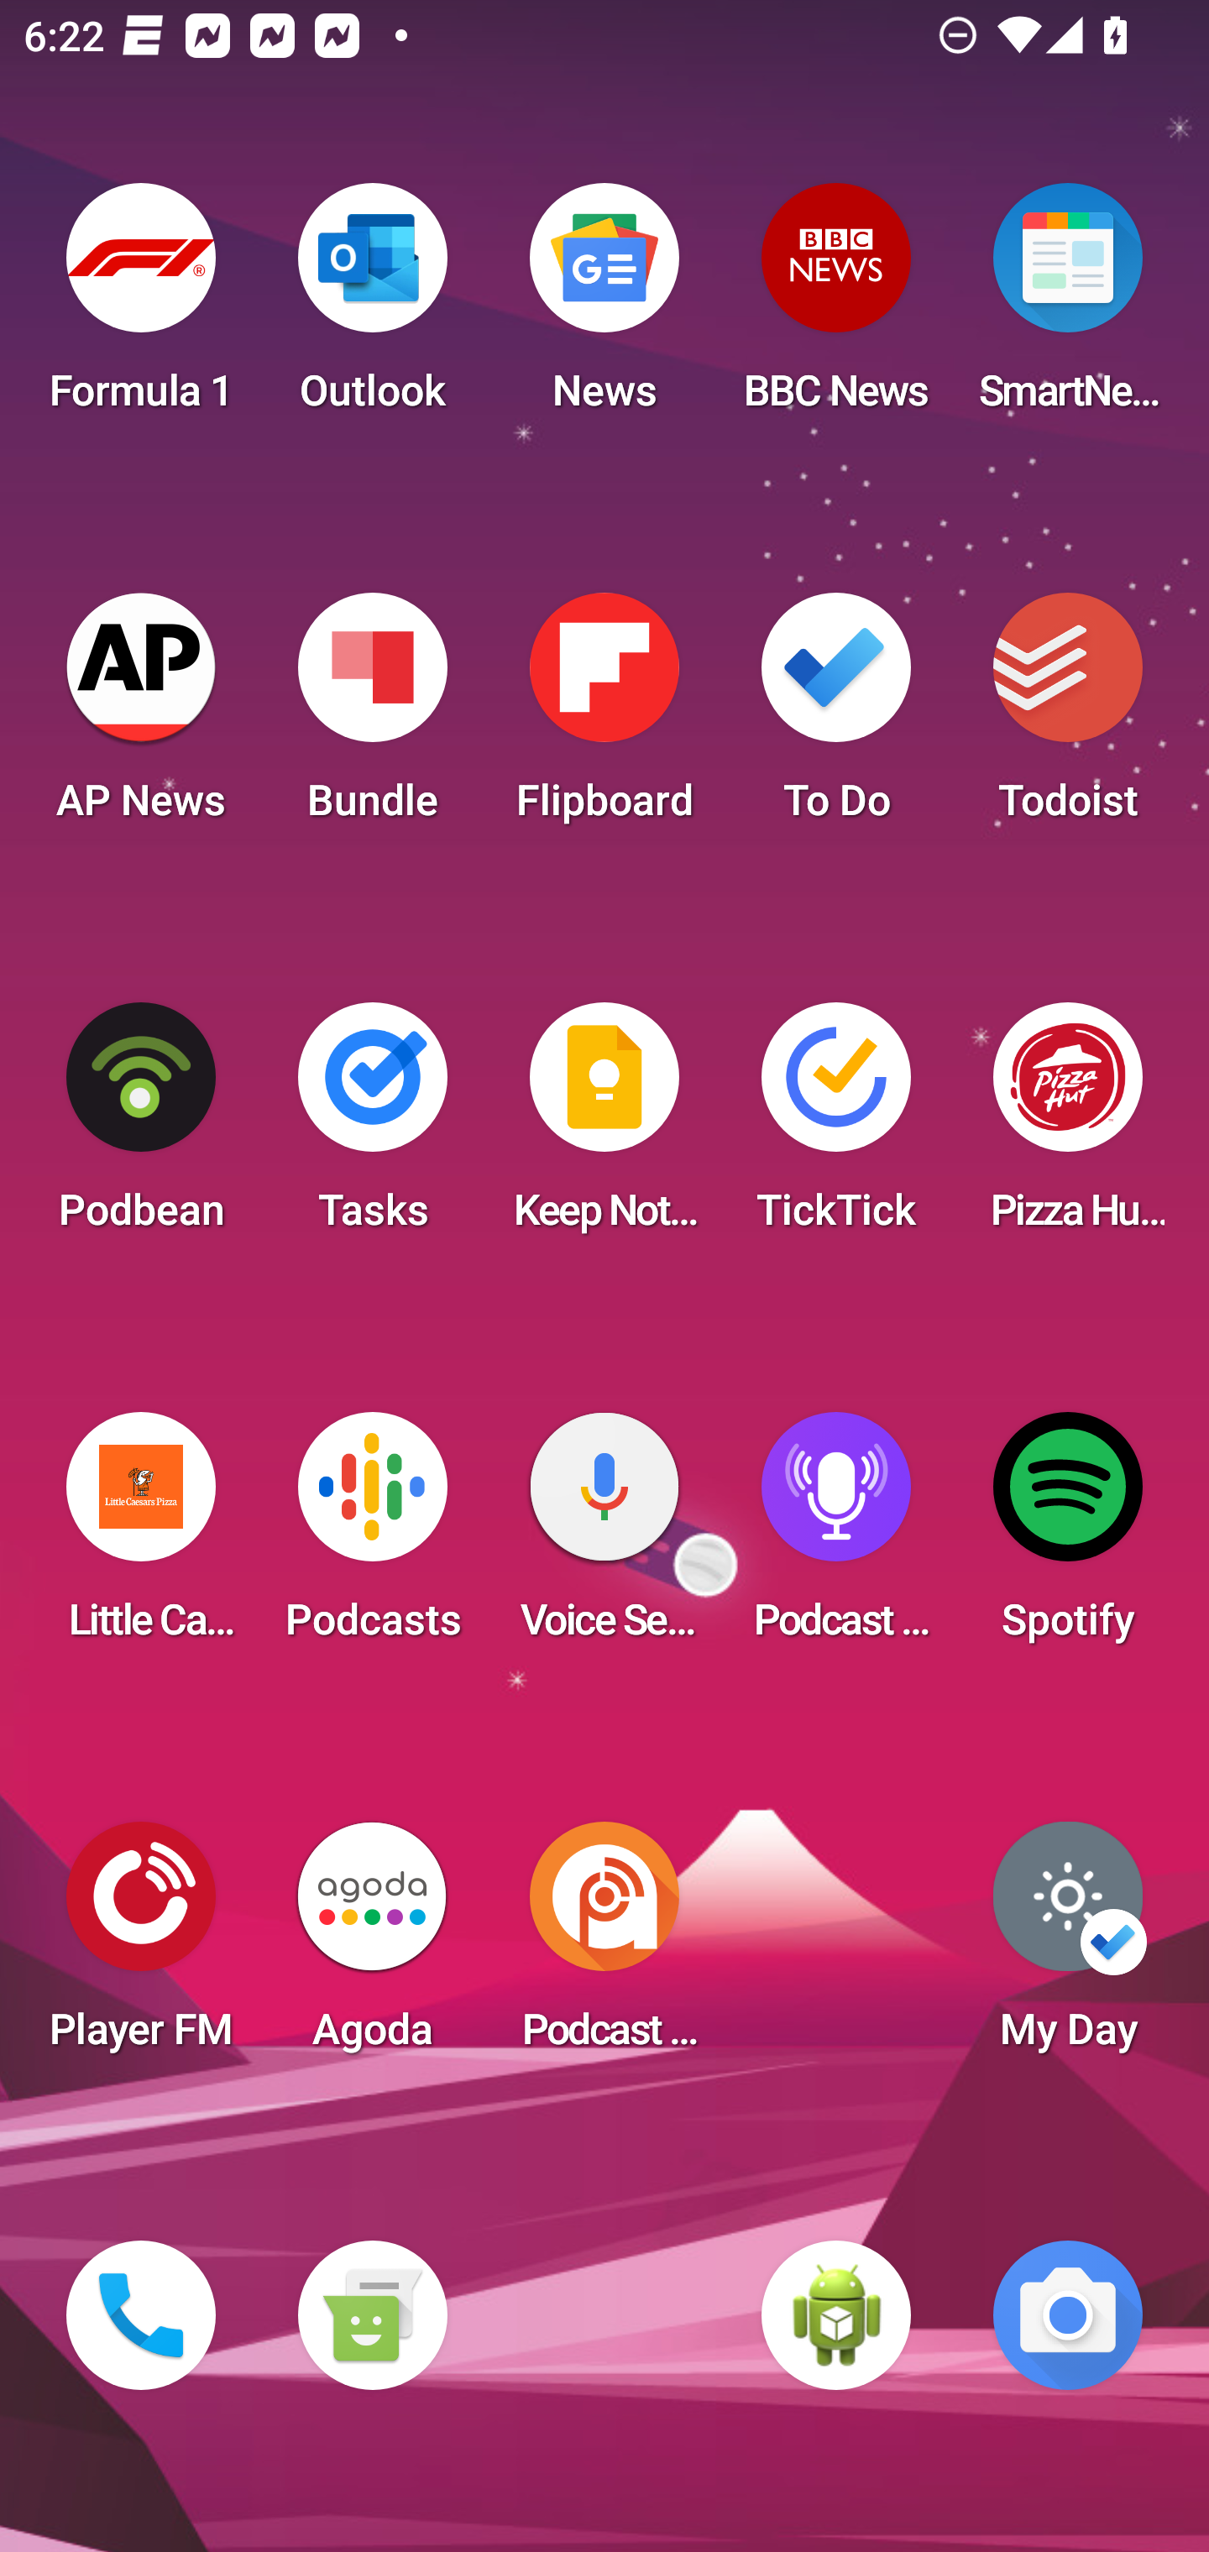 The image size is (1209, 2552). I want to click on Flipboard, so click(604, 717).